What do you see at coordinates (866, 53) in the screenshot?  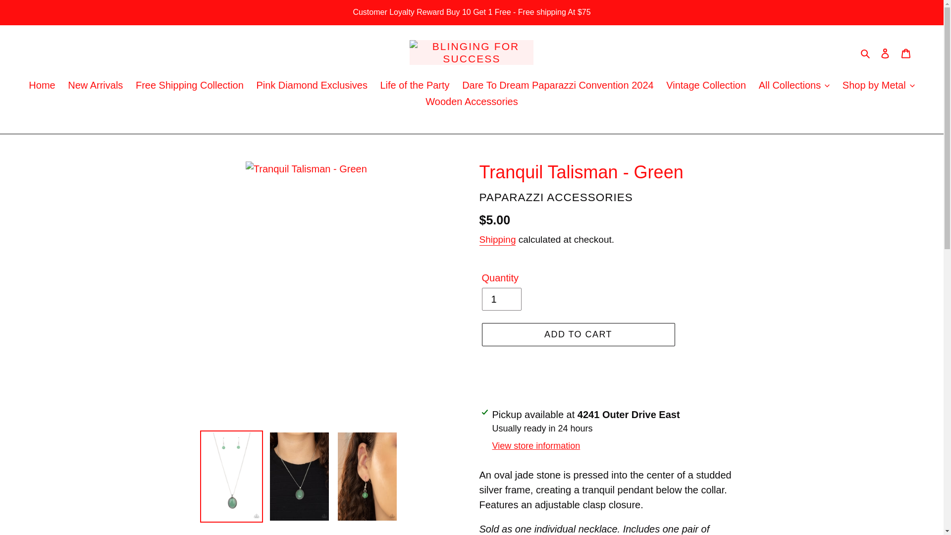 I see `Search` at bounding box center [866, 53].